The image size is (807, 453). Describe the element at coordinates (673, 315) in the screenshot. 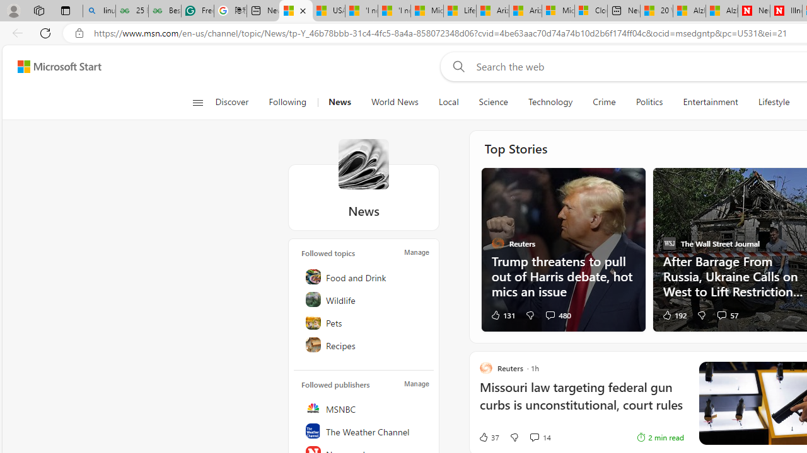

I see `192 Like` at that location.